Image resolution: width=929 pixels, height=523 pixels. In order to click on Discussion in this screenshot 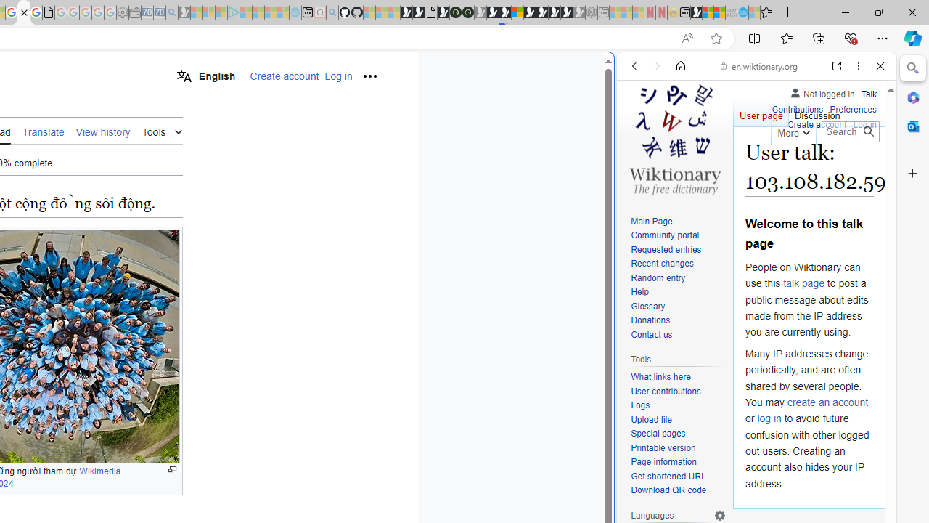, I will do `click(817, 112)`.